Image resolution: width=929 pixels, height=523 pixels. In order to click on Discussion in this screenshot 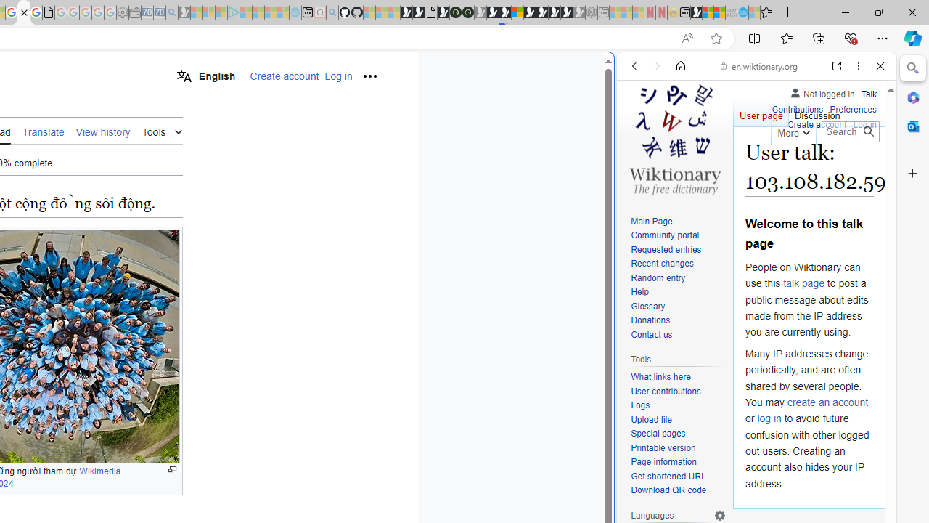, I will do `click(817, 112)`.